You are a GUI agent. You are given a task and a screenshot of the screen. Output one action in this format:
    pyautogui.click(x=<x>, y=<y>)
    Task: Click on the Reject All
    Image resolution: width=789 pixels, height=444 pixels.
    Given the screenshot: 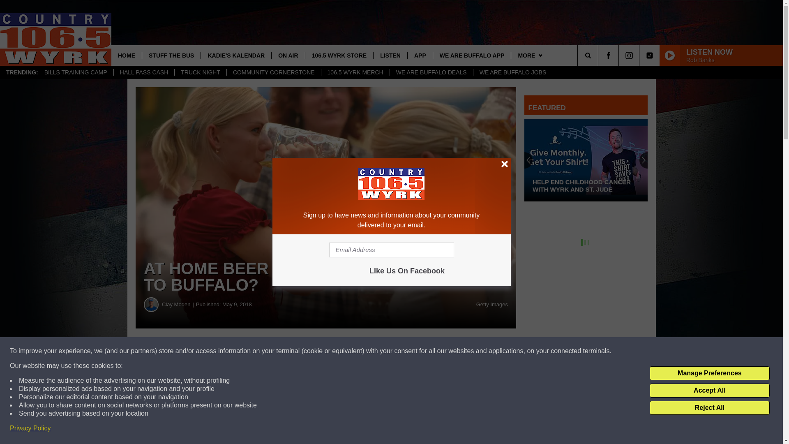 What is the action you would take?
    pyautogui.click(x=709, y=408)
    